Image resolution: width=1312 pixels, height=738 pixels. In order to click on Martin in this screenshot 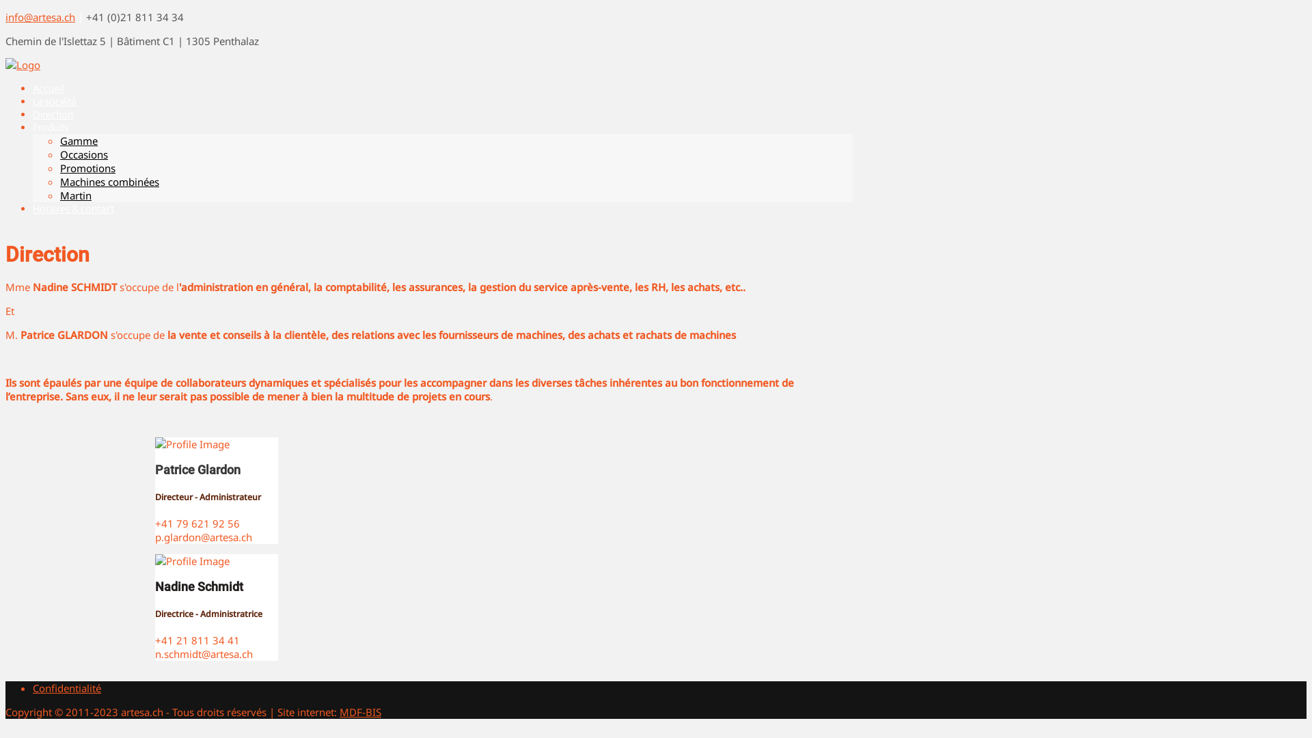, I will do `click(76, 195)`.